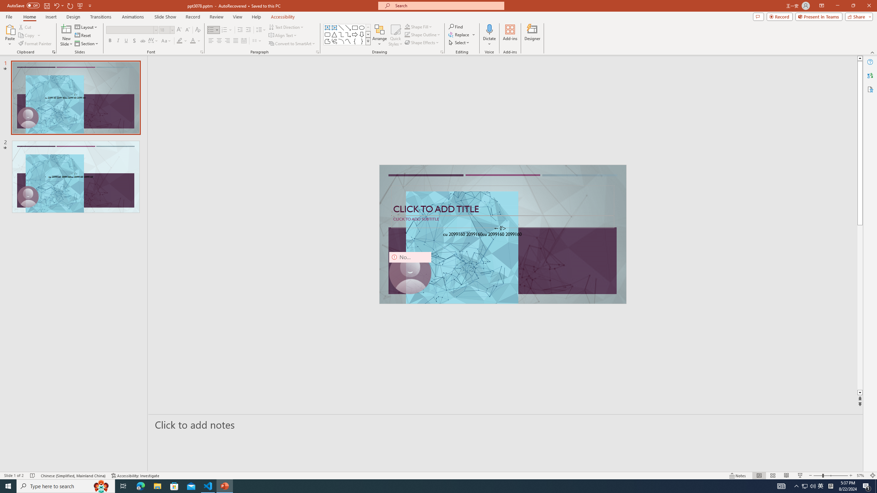 This screenshot has height=493, width=877. I want to click on Arc, so click(341, 41).